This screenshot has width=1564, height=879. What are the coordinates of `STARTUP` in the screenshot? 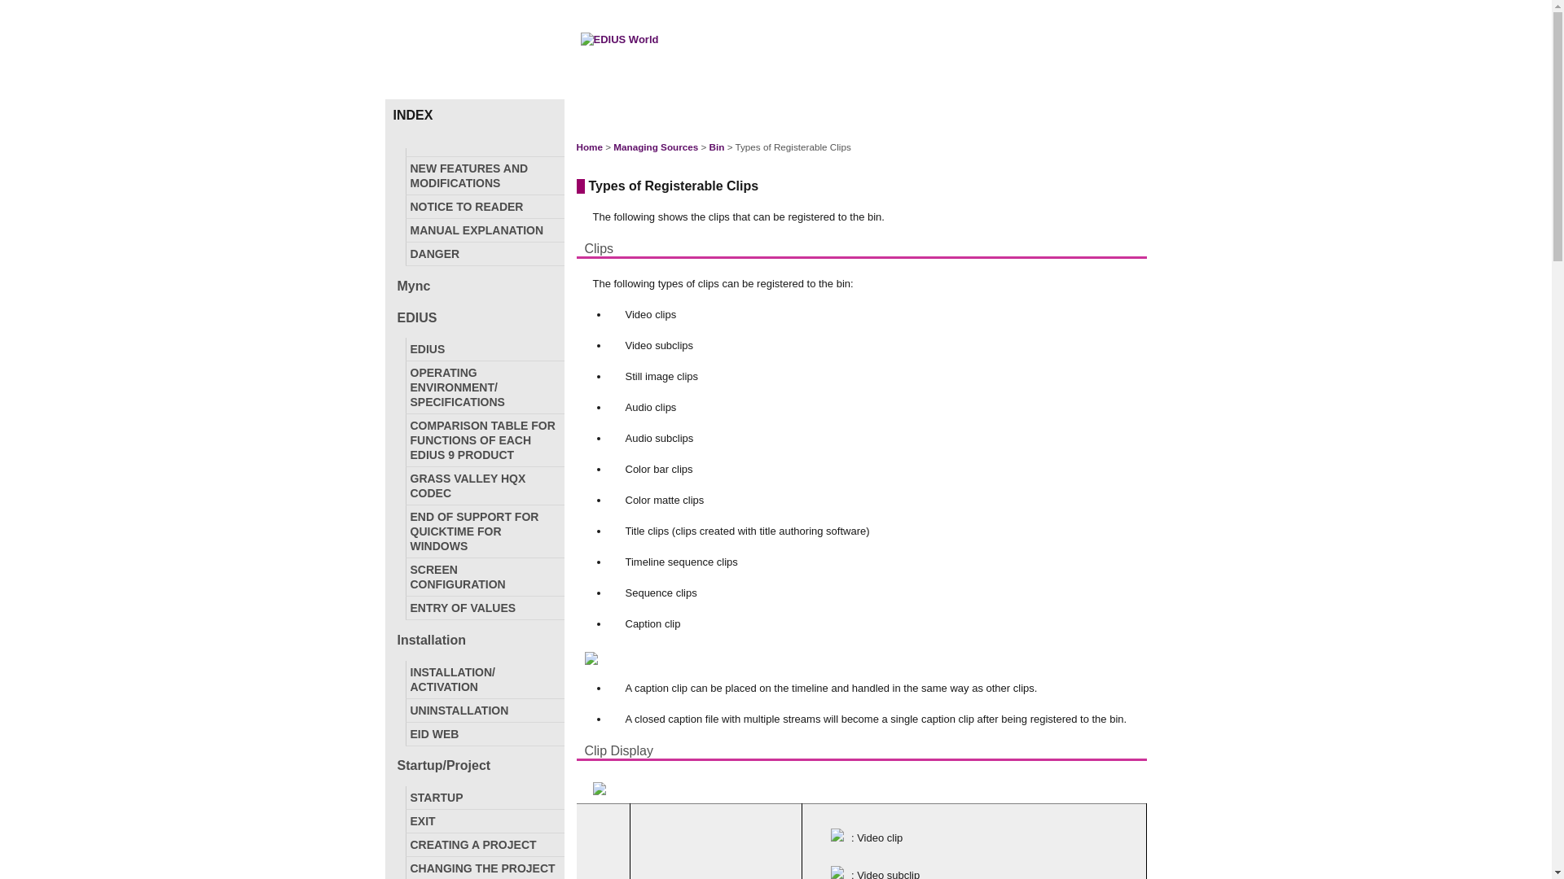 It's located at (484, 797).